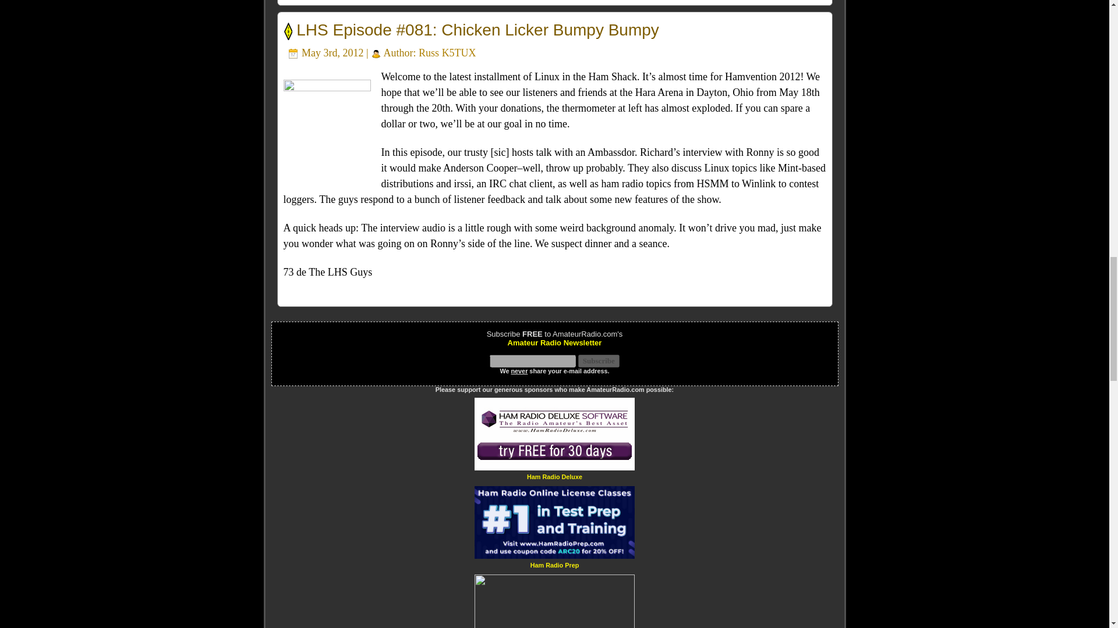 This screenshot has height=628, width=1118. I want to click on chicken-licker, so click(326, 123).